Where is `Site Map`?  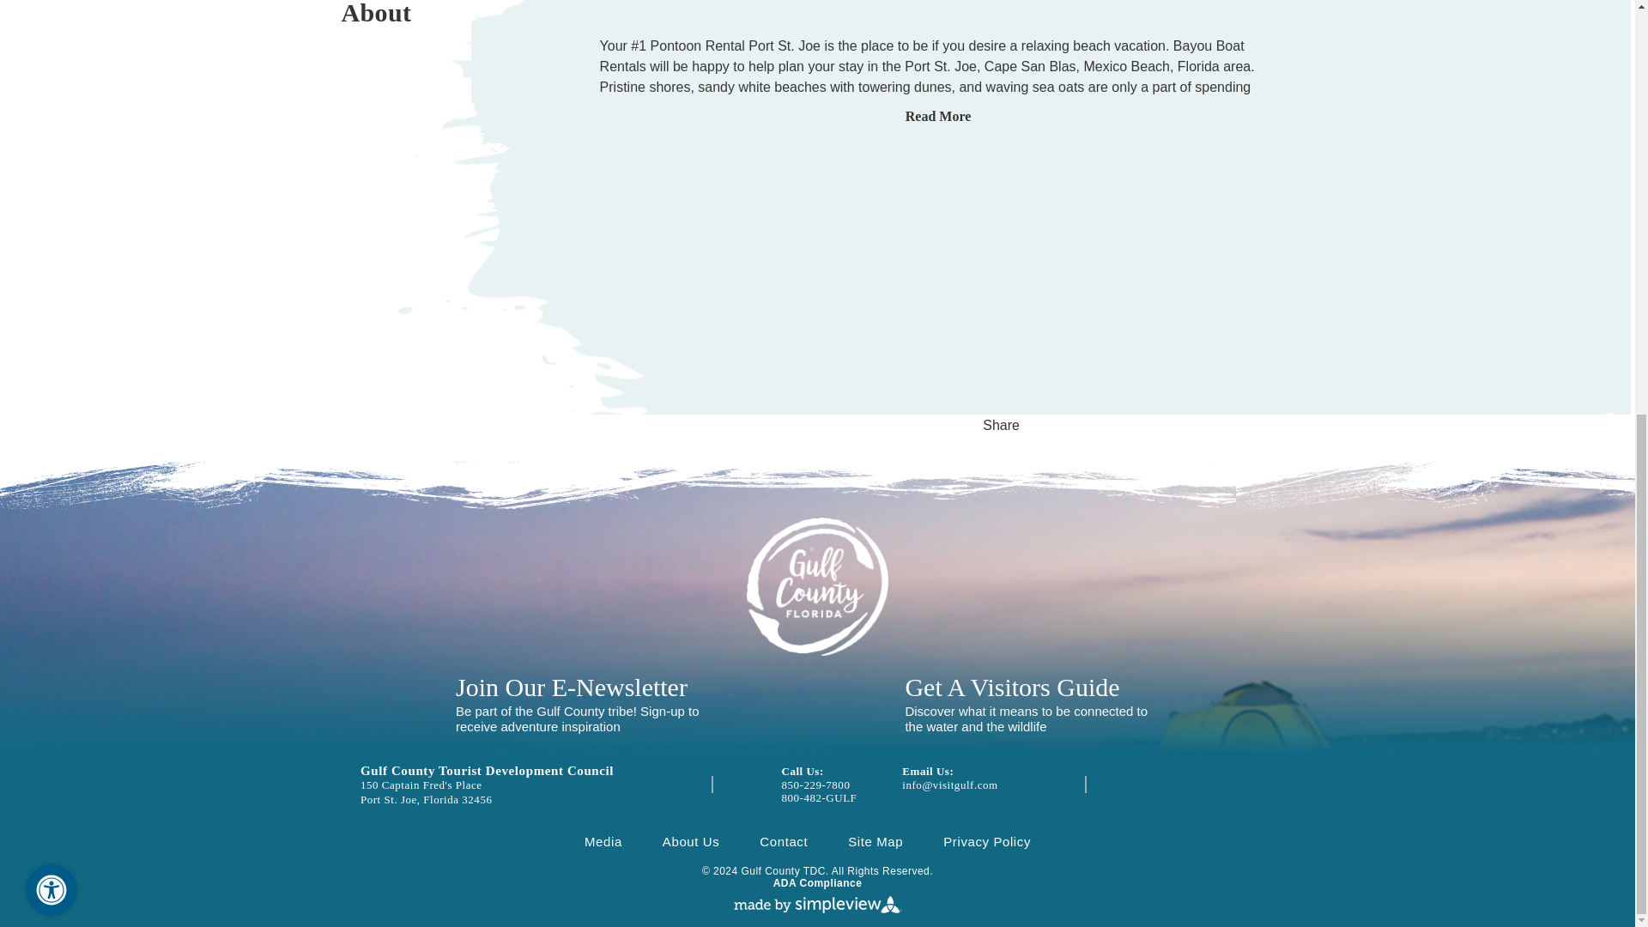
Site Map is located at coordinates (875, 841).